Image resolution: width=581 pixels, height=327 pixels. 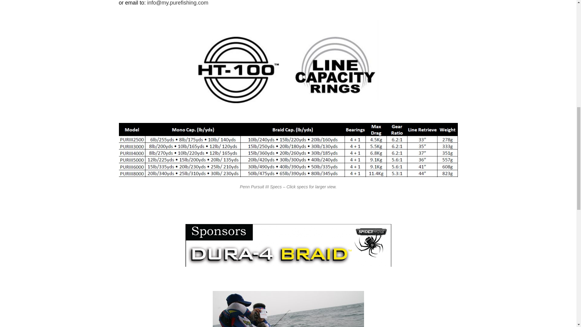 What do you see at coordinates (288, 309) in the screenshot?
I see `fishfight` at bounding box center [288, 309].